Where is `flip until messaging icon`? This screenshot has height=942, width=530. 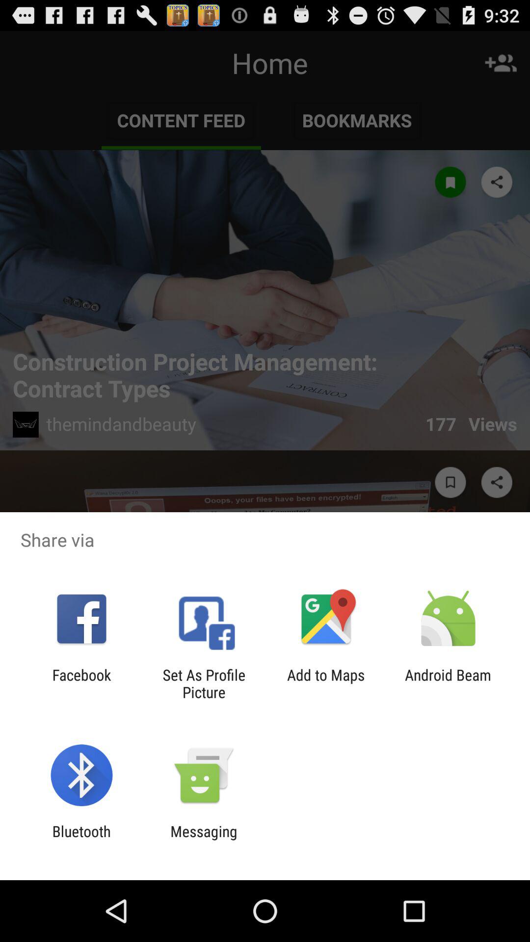 flip until messaging icon is located at coordinates (204, 840).